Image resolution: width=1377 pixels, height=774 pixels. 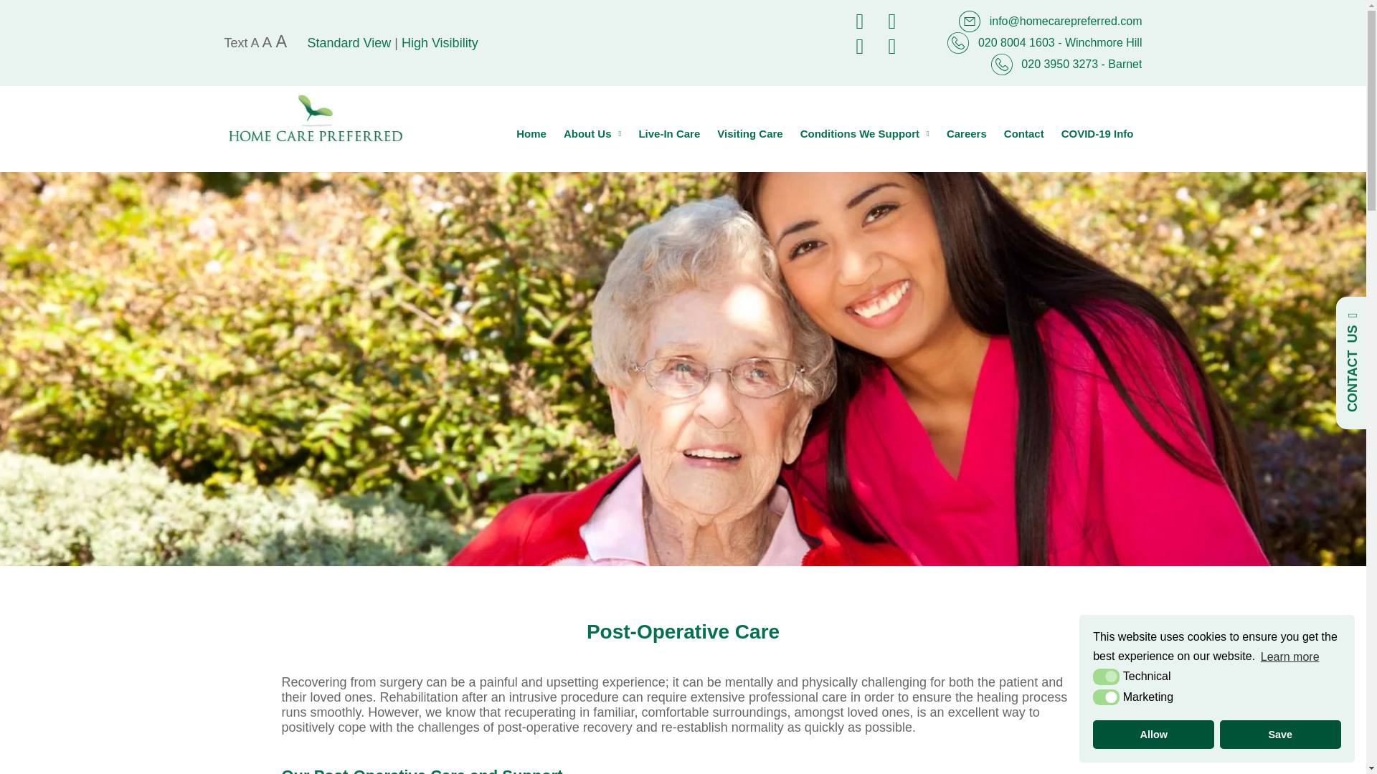 What do you see at coordinates (1067, 64) in the screenshot?
I see `020 3950 3273 - Barnet` at bounding box center [1067, 64].